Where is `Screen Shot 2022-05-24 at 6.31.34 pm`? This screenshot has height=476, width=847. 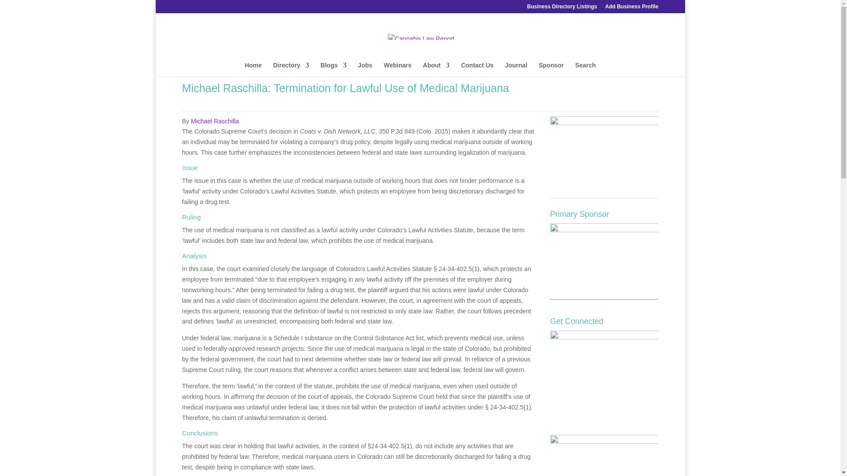 Screen Shot 2022-05-24 at 6.31.34 pm is located at coordinates (604, 151).